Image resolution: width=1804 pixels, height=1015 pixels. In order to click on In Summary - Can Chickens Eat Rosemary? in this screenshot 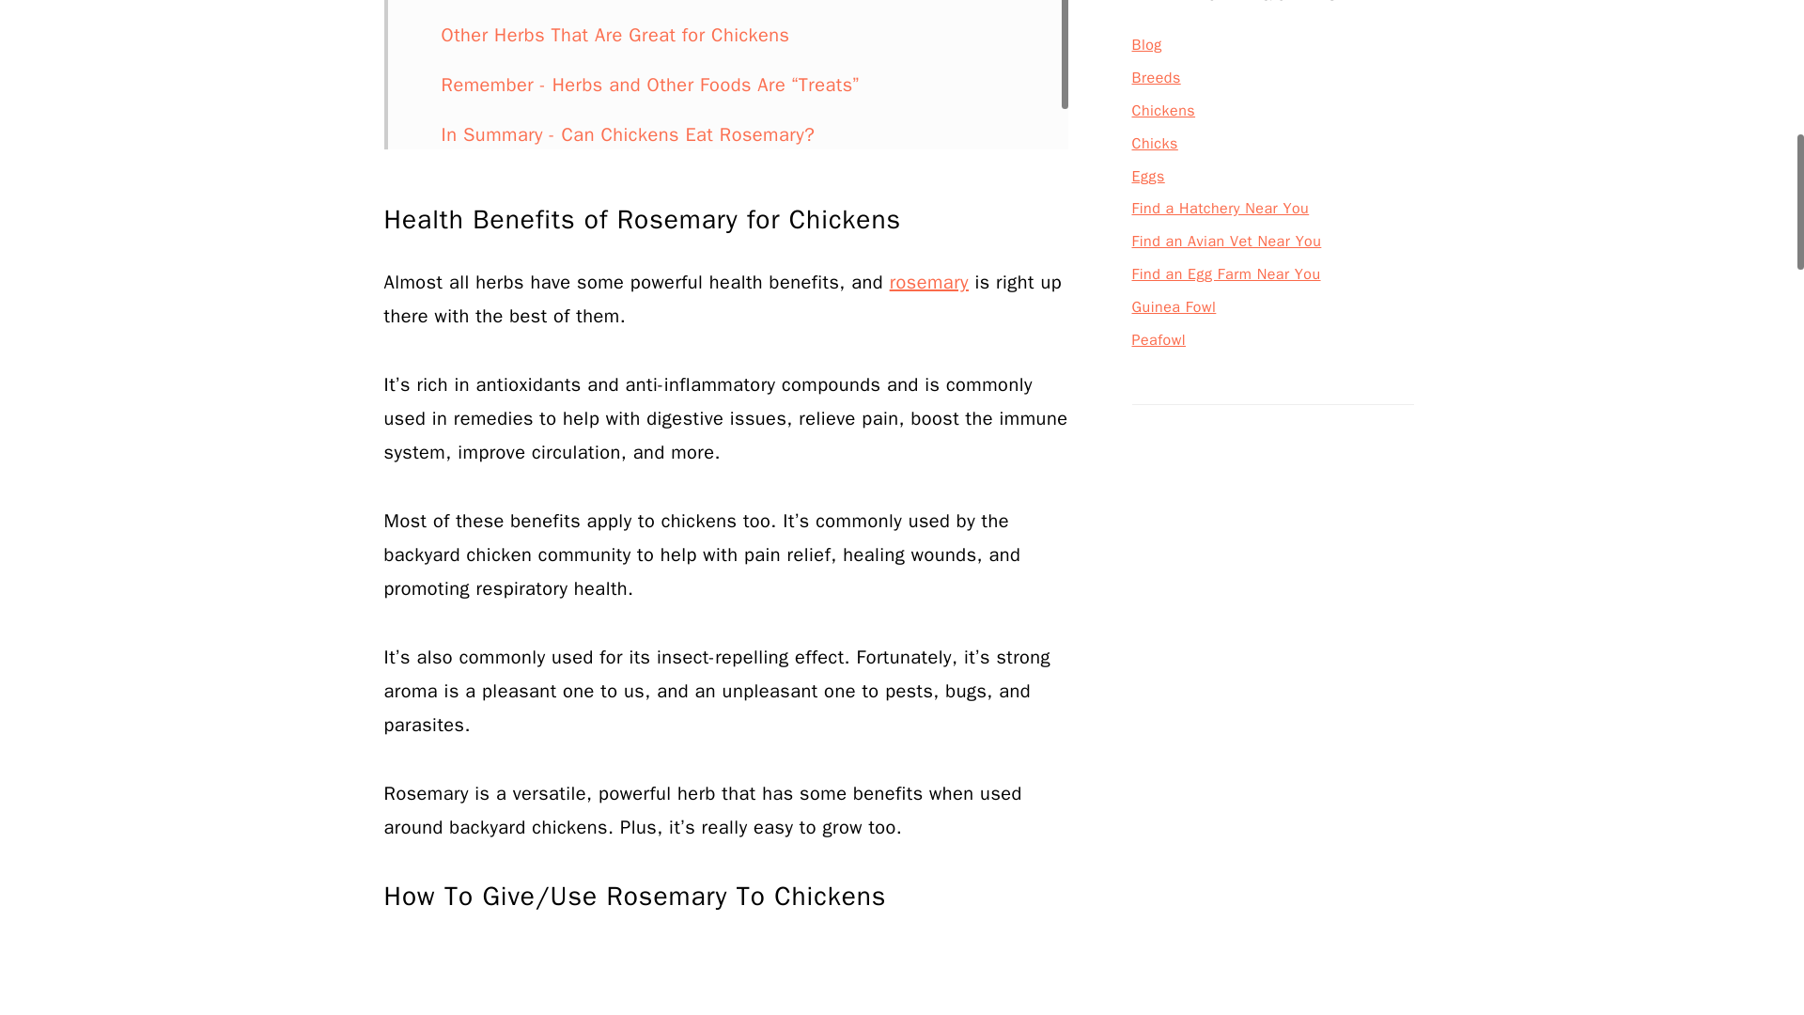, I will do `click(628, 133)`.